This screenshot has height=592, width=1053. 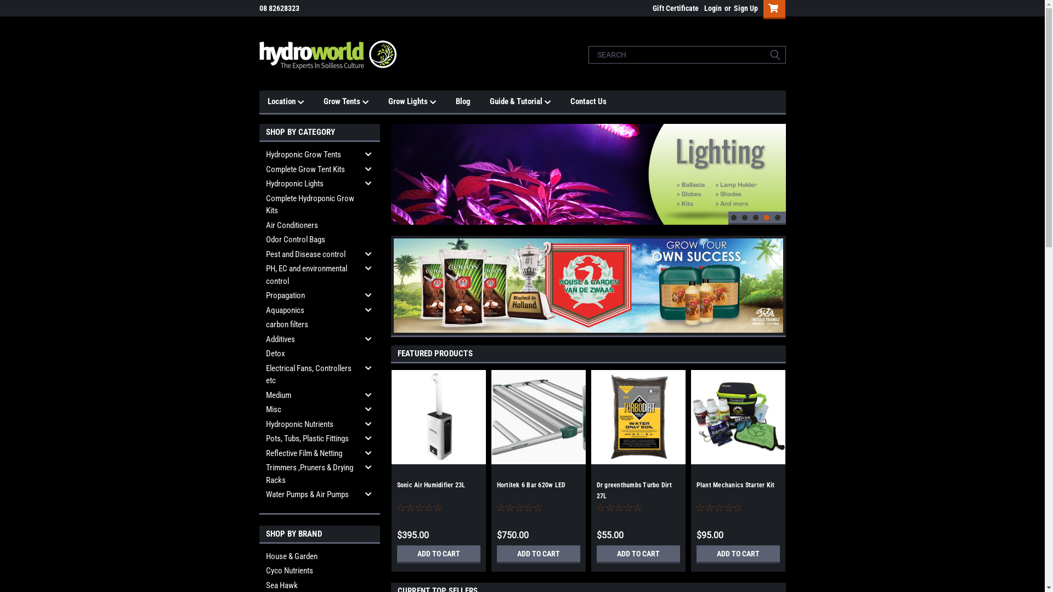 I want to click on Sonic Air 23L, so click(x=439, y=417).